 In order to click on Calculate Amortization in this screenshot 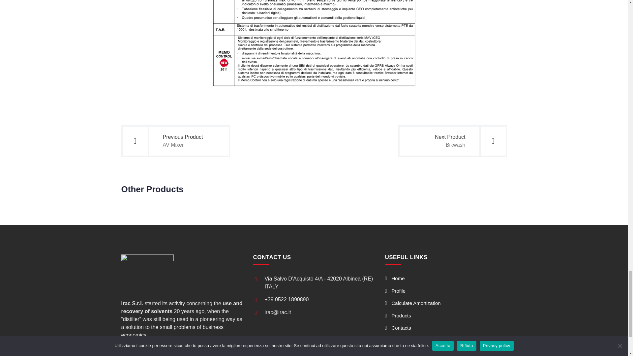, I will do `click(452, 141)`.